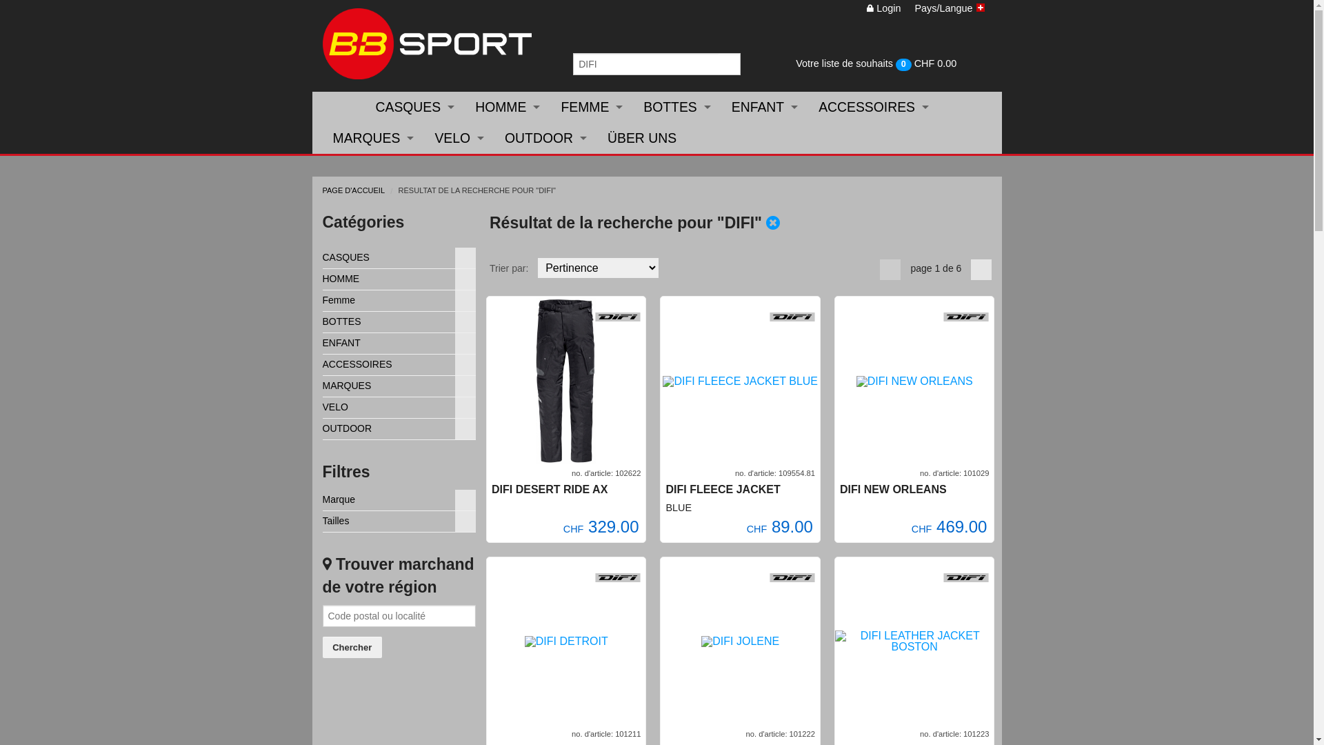  I want to click on ENFANT, so click(765, 108).